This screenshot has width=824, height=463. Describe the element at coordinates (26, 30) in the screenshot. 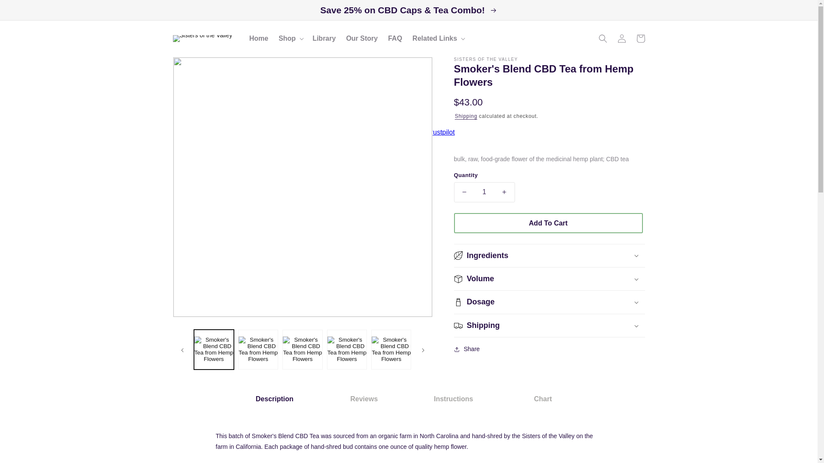

I see `Skip to content` at that location.